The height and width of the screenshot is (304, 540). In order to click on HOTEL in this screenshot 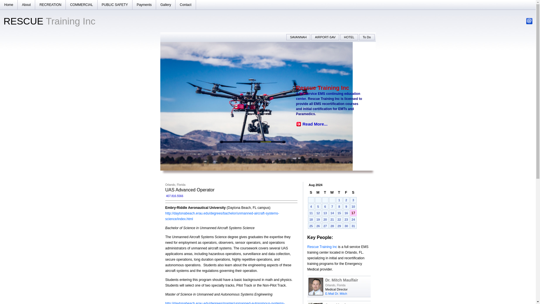, I will do `click(349, 37)`.